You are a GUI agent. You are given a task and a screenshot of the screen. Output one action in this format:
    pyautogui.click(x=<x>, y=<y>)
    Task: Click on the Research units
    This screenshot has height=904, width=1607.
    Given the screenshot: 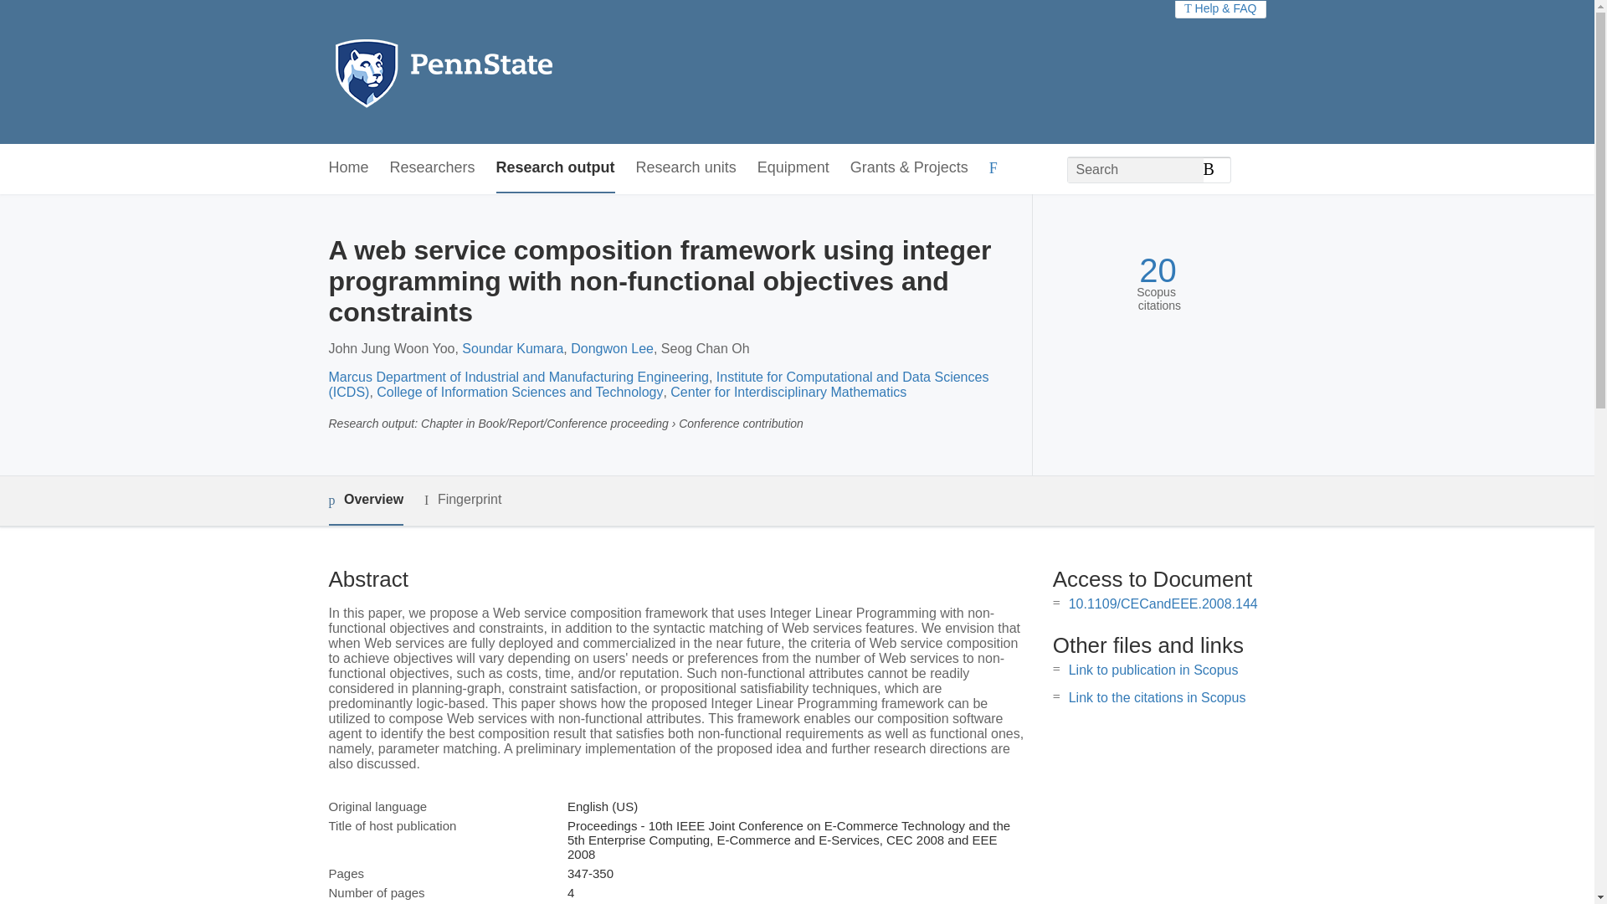 What is the action you would take?
    pyautogui.click(x=686, y=168)
    